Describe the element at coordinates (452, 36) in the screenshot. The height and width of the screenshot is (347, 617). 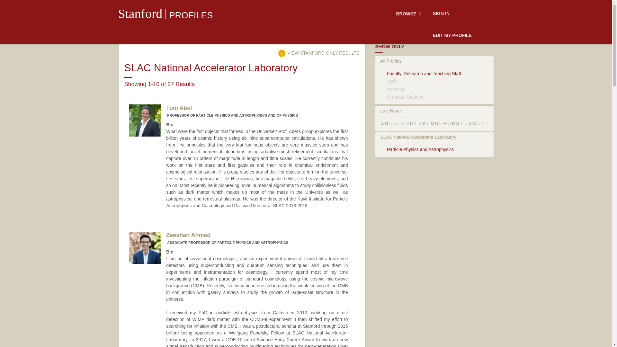
I see `EDIT MY PROFILE` at that location.